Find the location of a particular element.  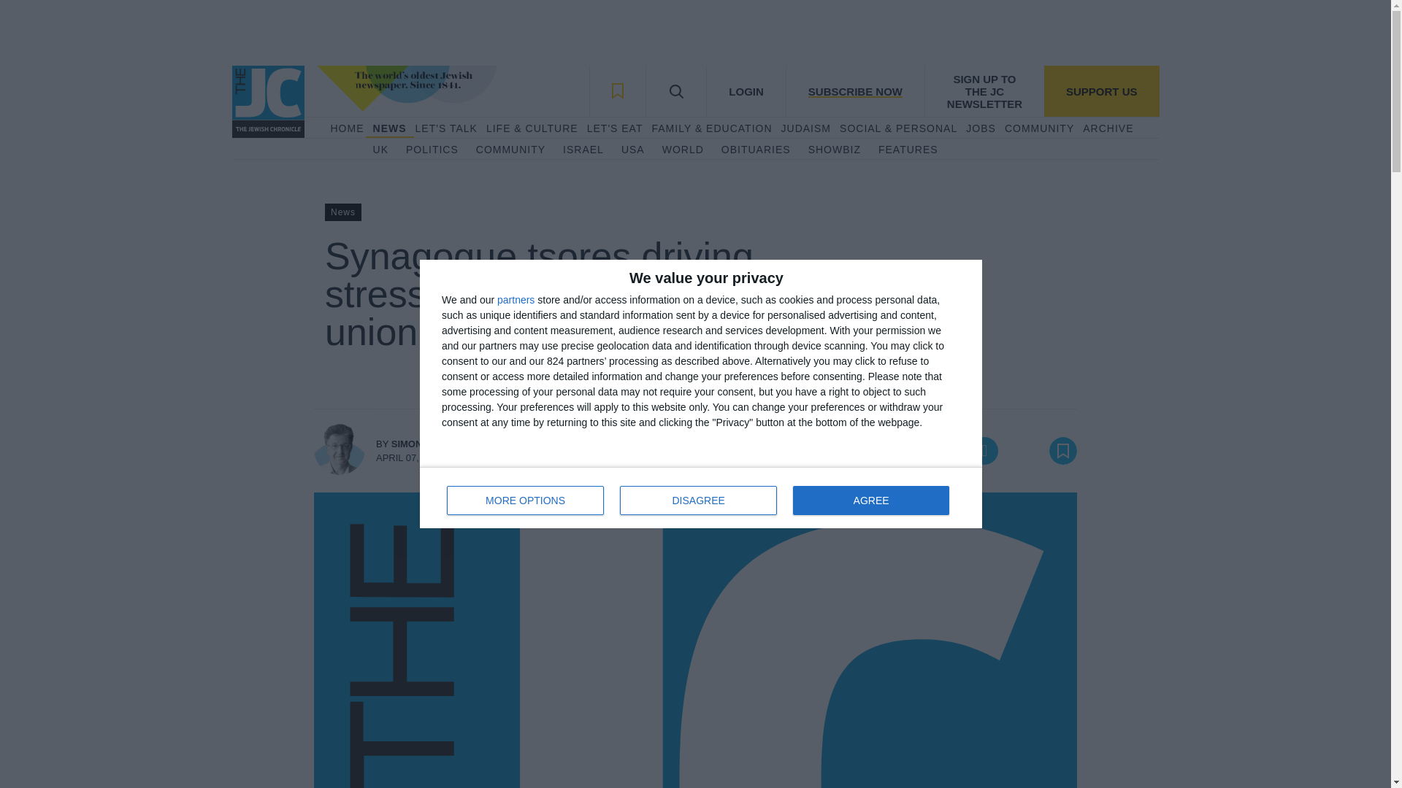

SUBSCRIBE NOW is located at coordinates (854, 90).